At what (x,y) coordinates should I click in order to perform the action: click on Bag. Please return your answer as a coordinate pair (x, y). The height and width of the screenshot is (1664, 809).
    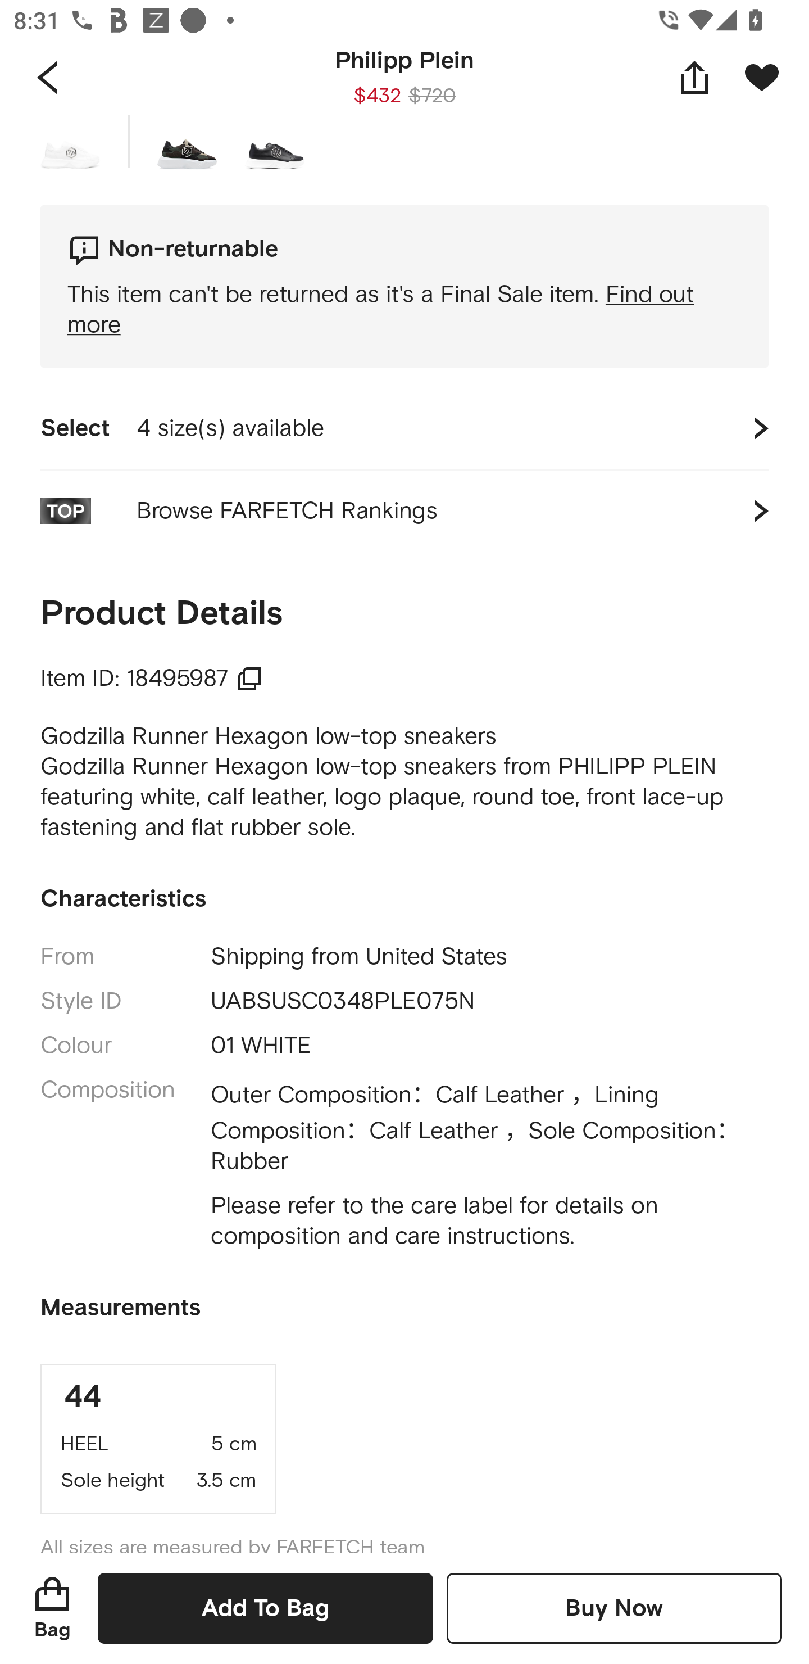
    Looking at the image, I should click on (52, 1608).